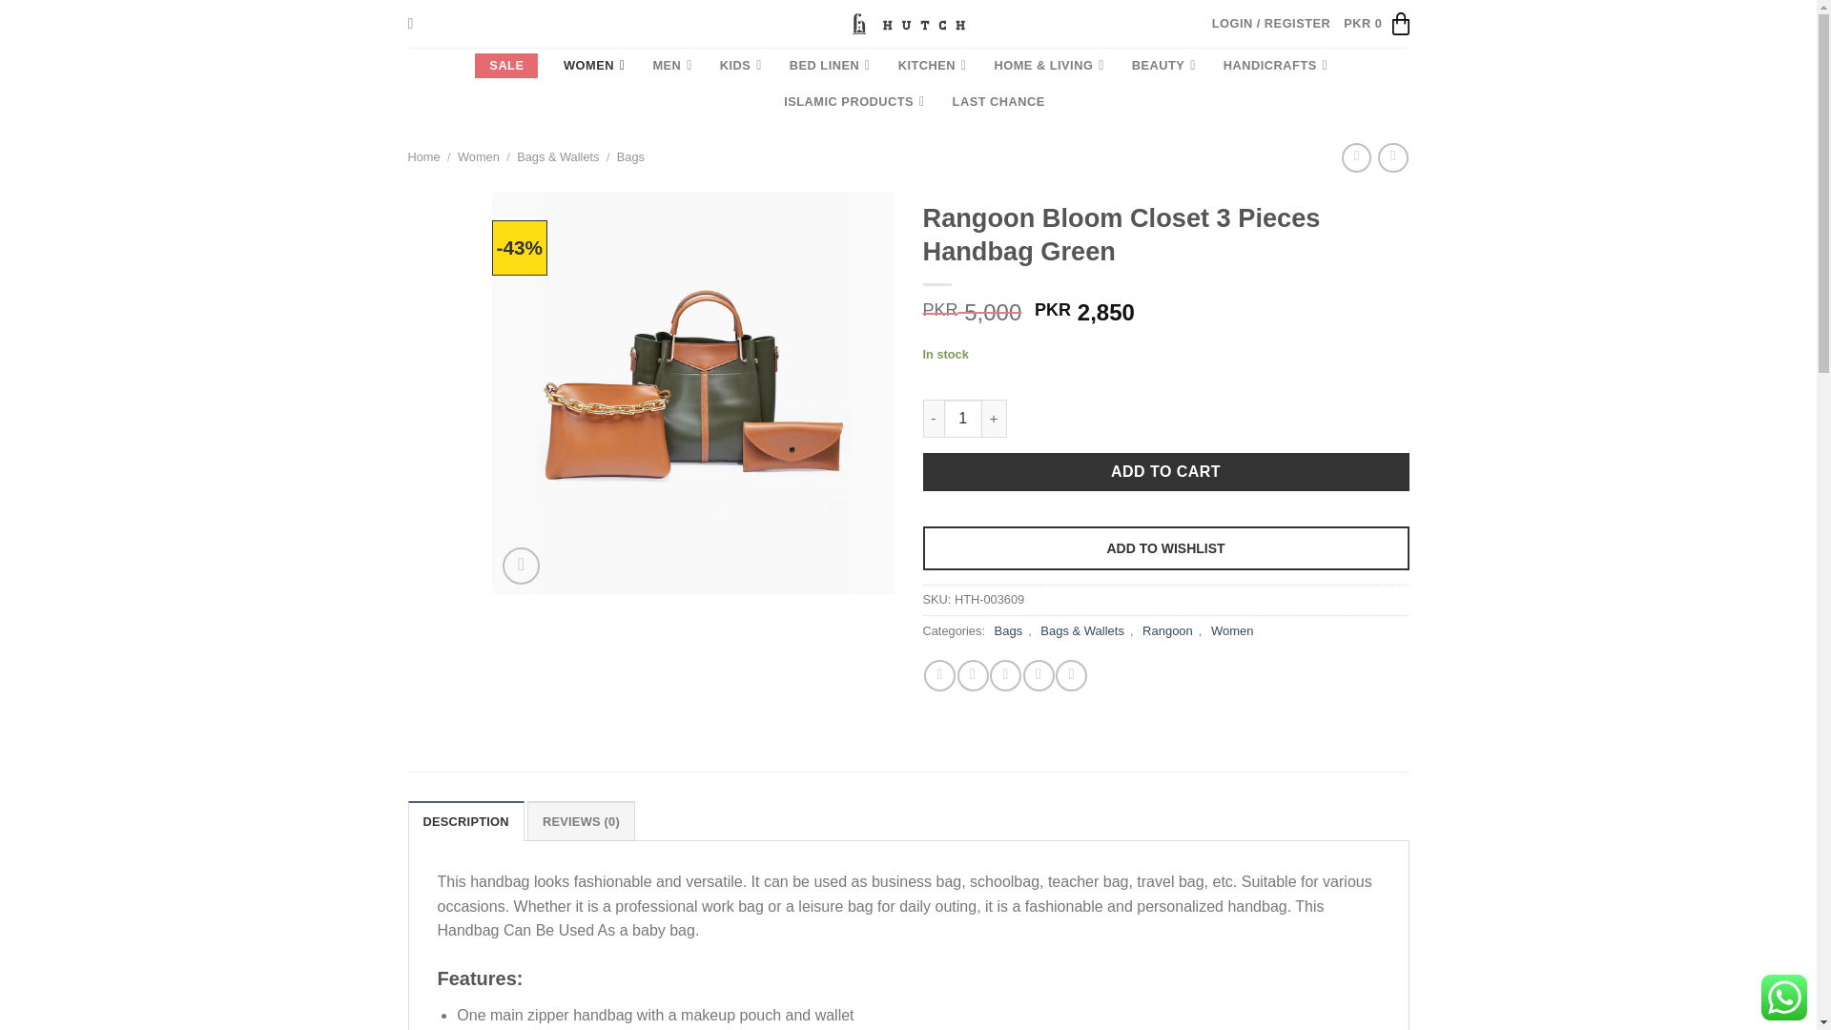 The image size is (1831, 1030). What do you see at coordinates (973, 675) in the screenshot?
I see `Share on Twitter` at bounding box center [973, 675].